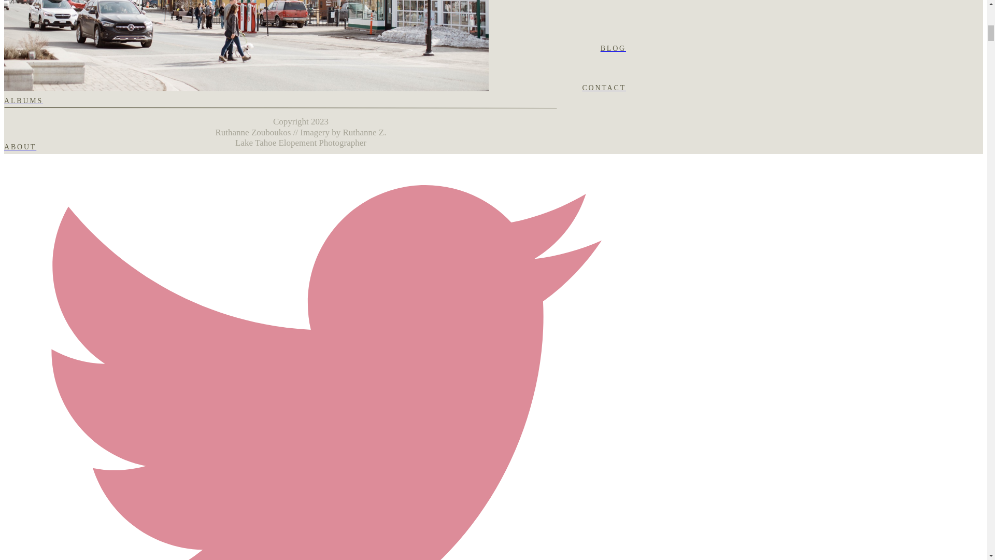  What do you see at coordinates (315, 101) in the screenshot?
I see `ALBUMS` at bounding box center [315, 101].